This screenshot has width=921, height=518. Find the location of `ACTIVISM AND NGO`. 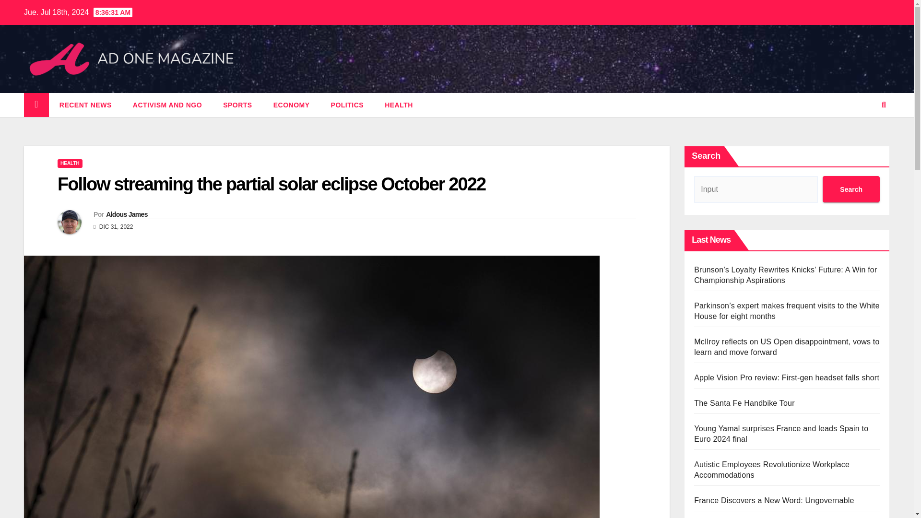

ACTIVISM AND NGO is located at coordinates (167, 105).